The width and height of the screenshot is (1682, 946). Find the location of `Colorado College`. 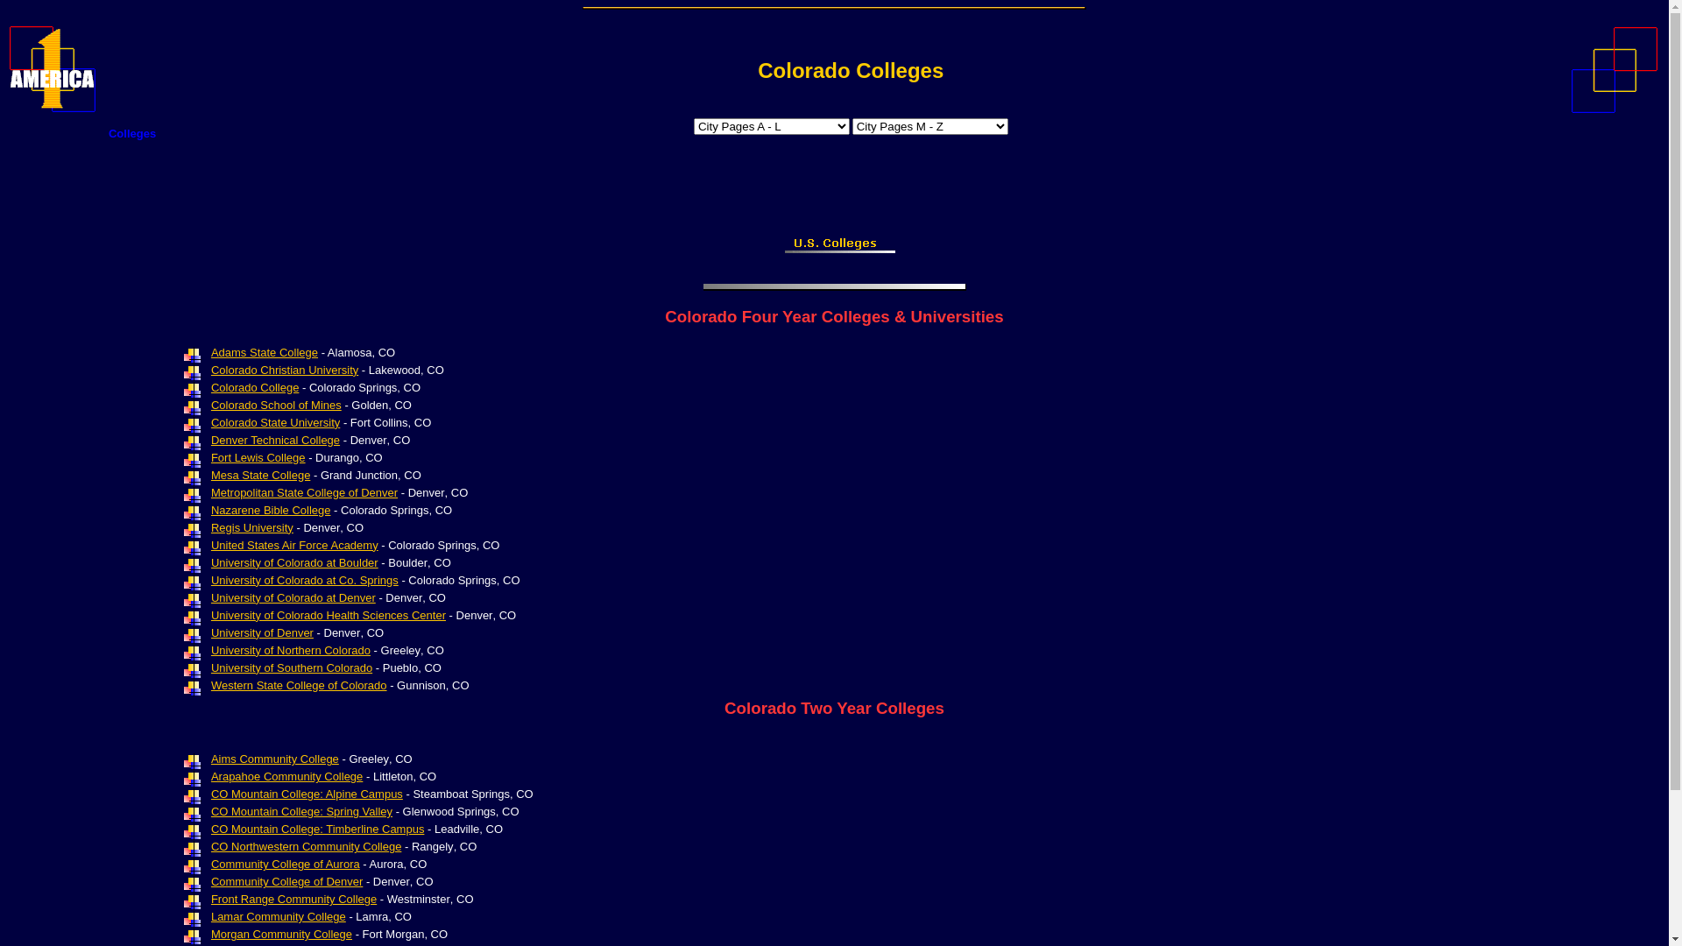

Colorado College is located at coordinates (255, 387).